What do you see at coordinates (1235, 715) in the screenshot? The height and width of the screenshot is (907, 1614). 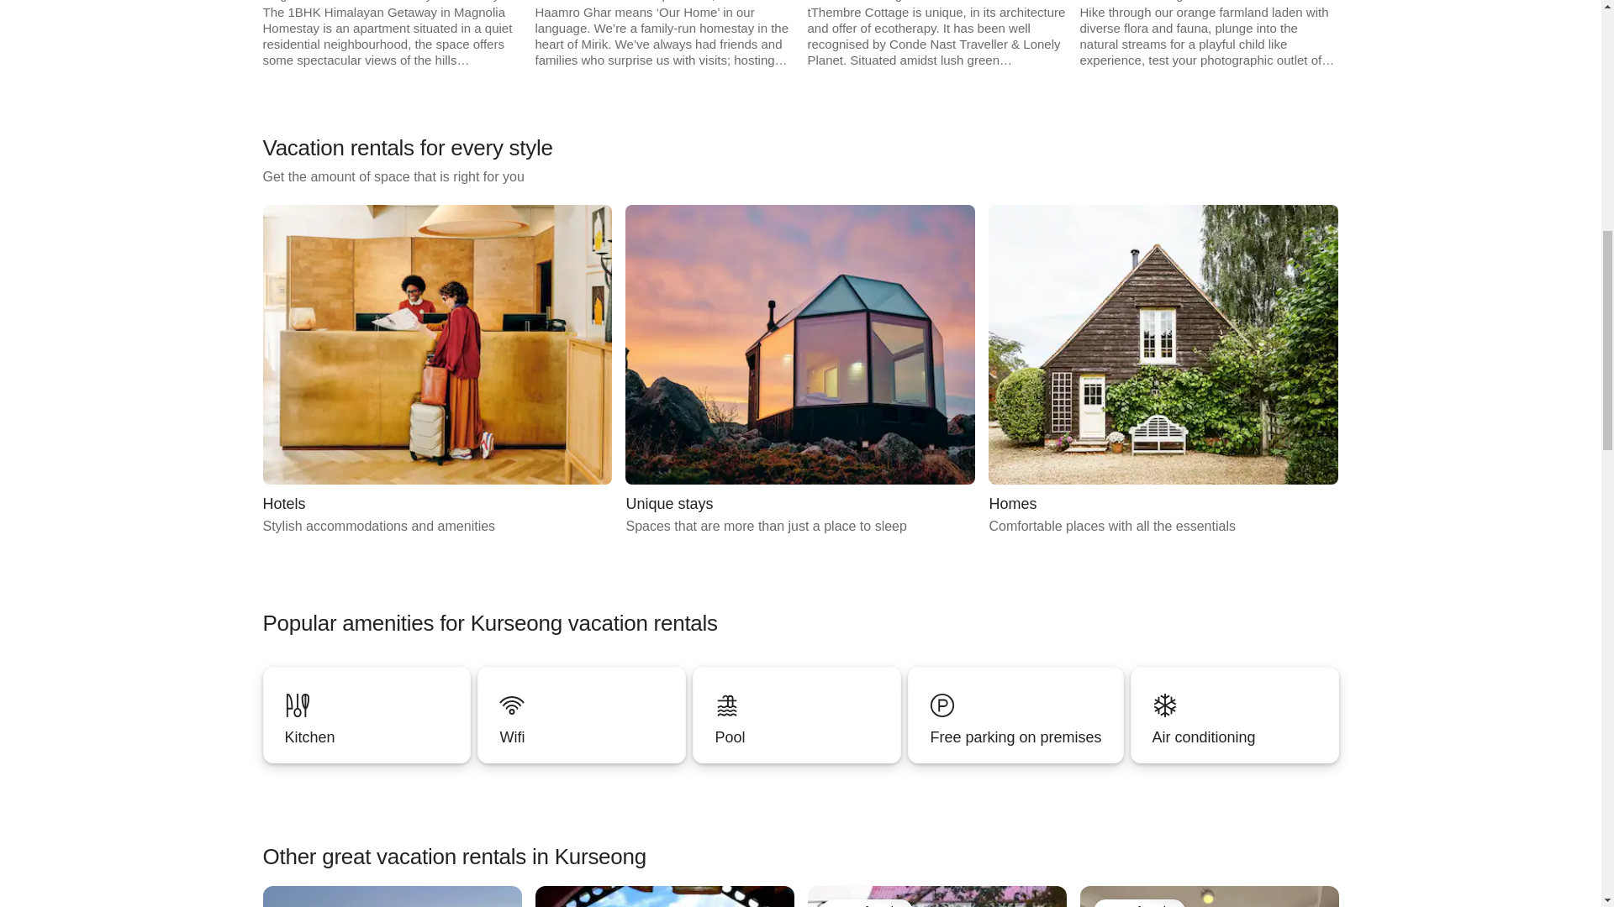 I see `Wifi` at bounding box center [1235, 715].